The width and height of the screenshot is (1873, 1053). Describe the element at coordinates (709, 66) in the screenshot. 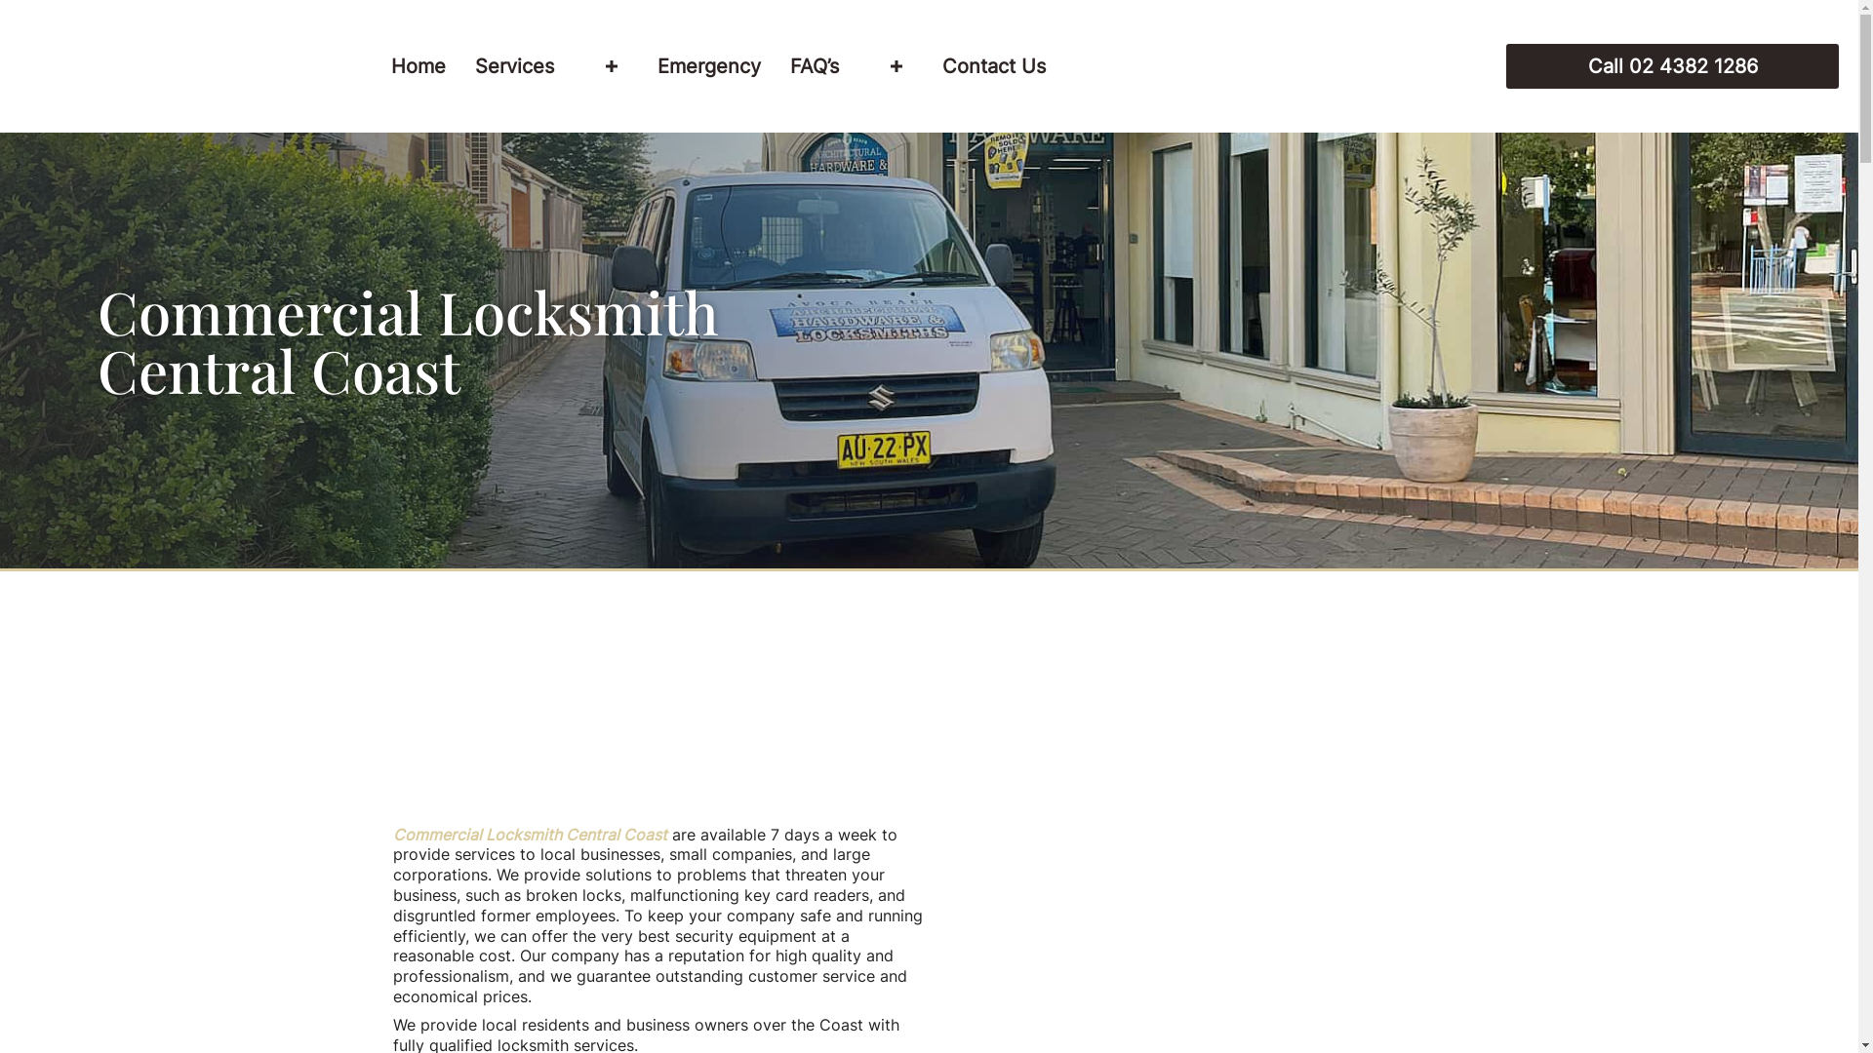

I see `Emergency` at that location.